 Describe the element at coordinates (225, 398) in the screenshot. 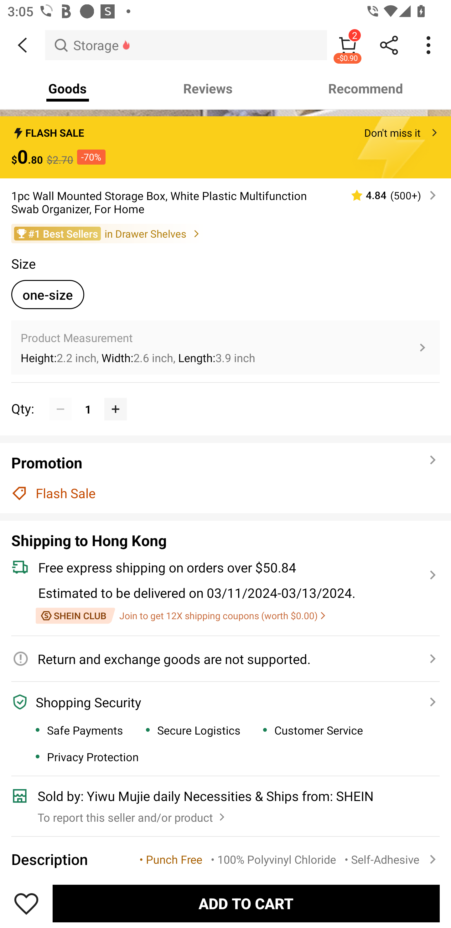

I see `Qty: 1` at that location.